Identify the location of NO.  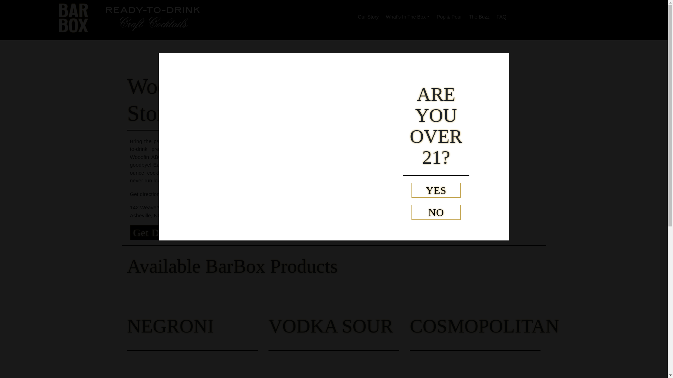
(436, 212).